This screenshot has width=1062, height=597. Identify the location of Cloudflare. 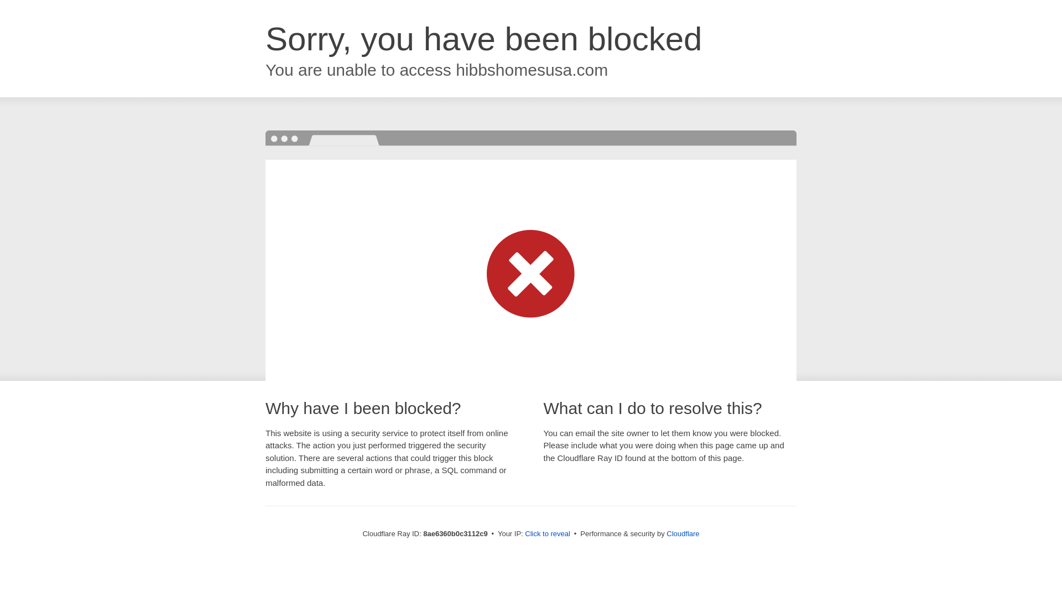
(683, 533).